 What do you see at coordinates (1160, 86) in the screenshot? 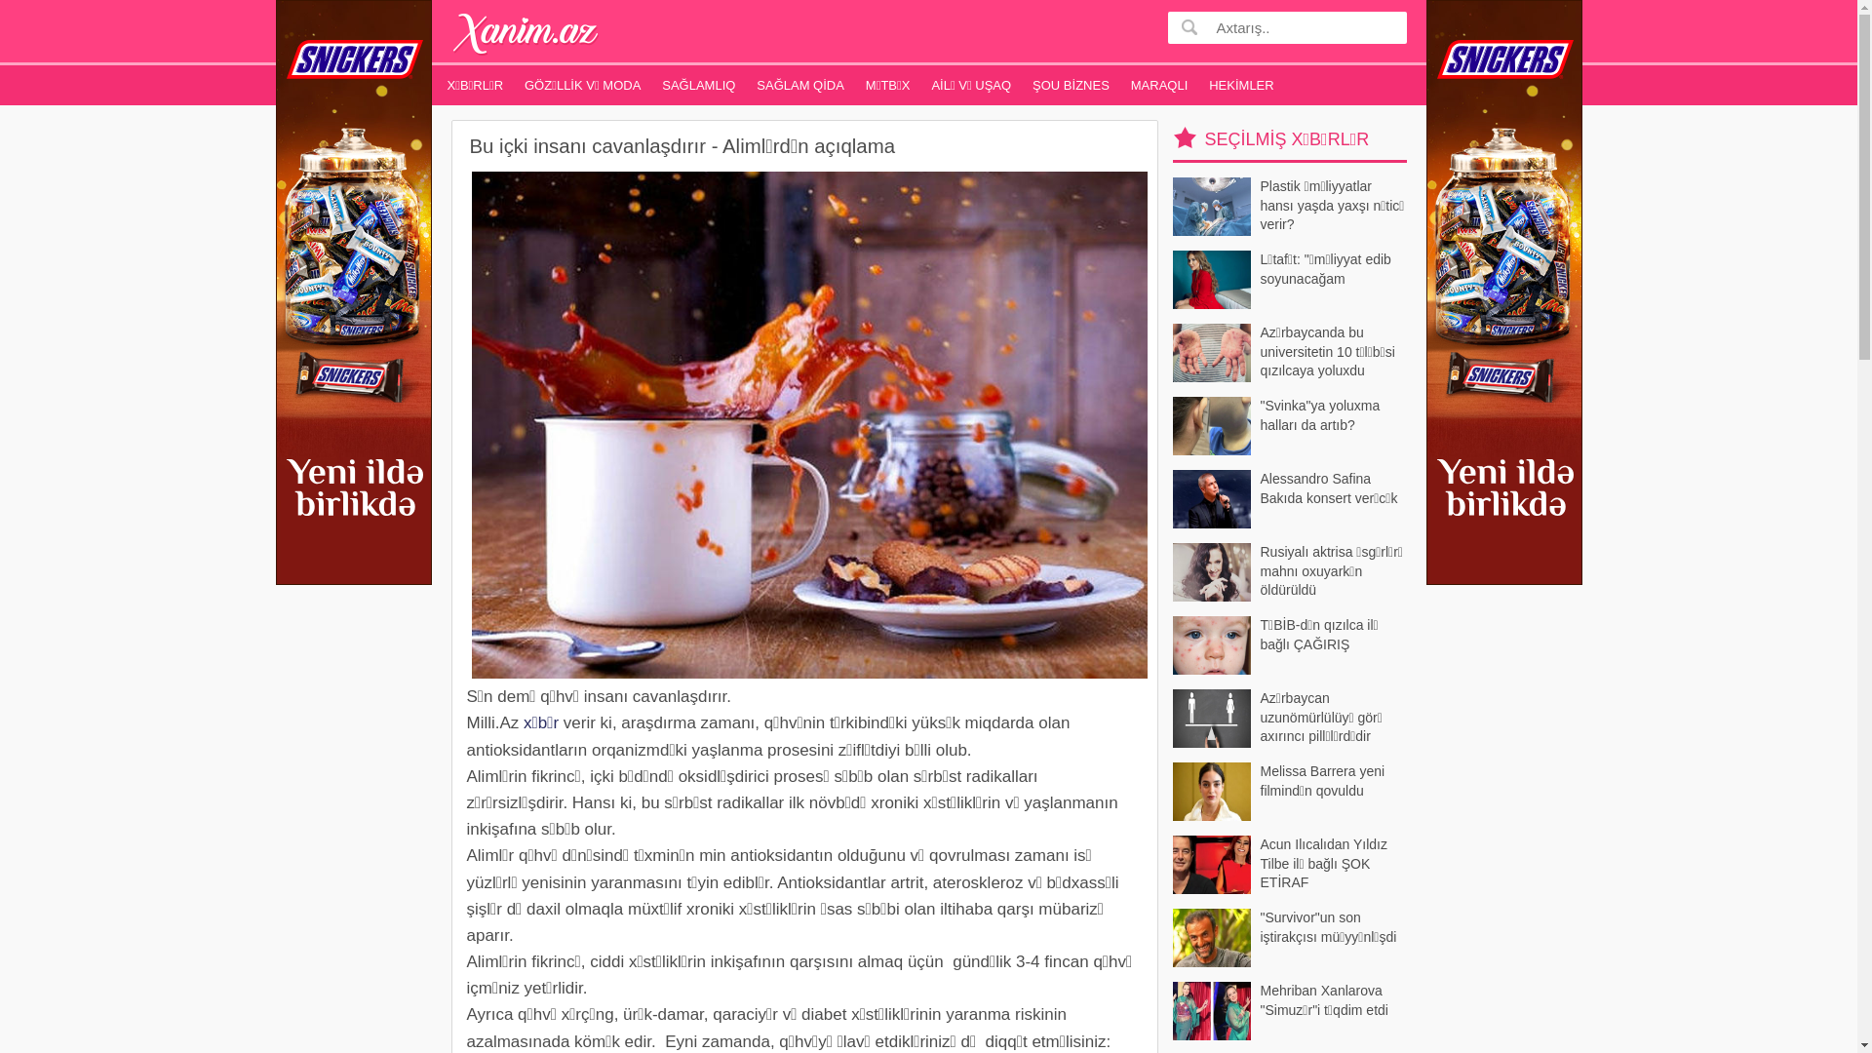
I see `MARAQLI` at bounding box center [1160, 86].